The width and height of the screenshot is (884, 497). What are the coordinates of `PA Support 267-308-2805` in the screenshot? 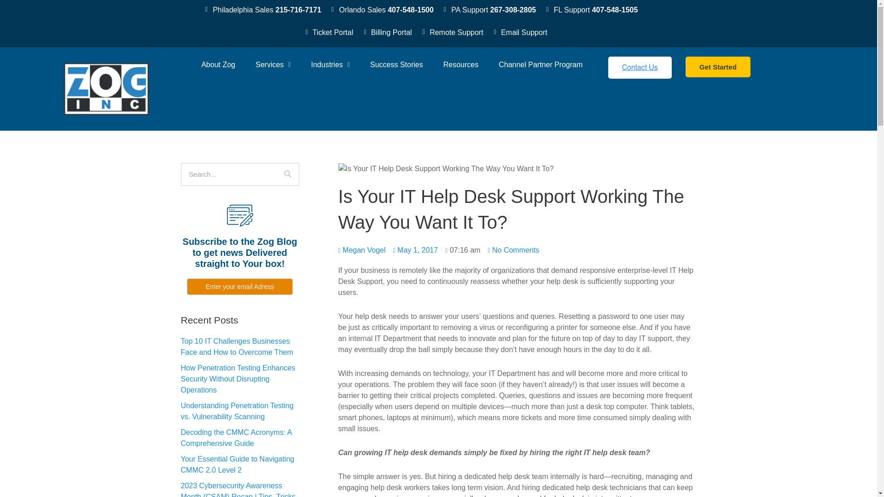 It's located at (488, 10).